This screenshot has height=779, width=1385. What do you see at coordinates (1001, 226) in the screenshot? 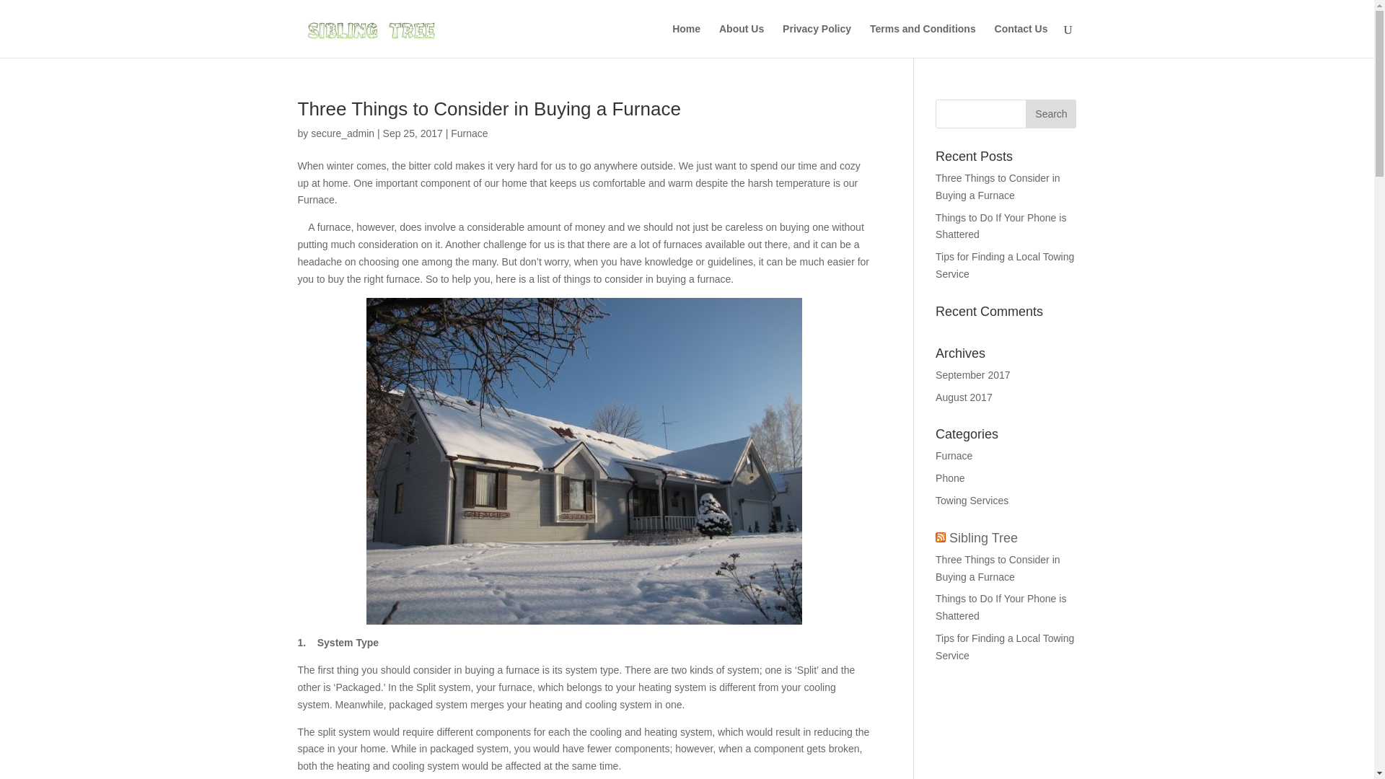
I see `Things to Do If Your Phone is Shattered` at bounding box center [1001, 226].